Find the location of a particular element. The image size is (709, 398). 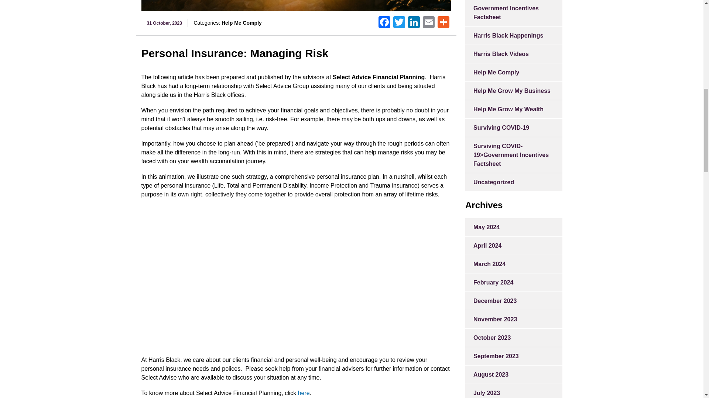

here is located at coordinates (304, 393).